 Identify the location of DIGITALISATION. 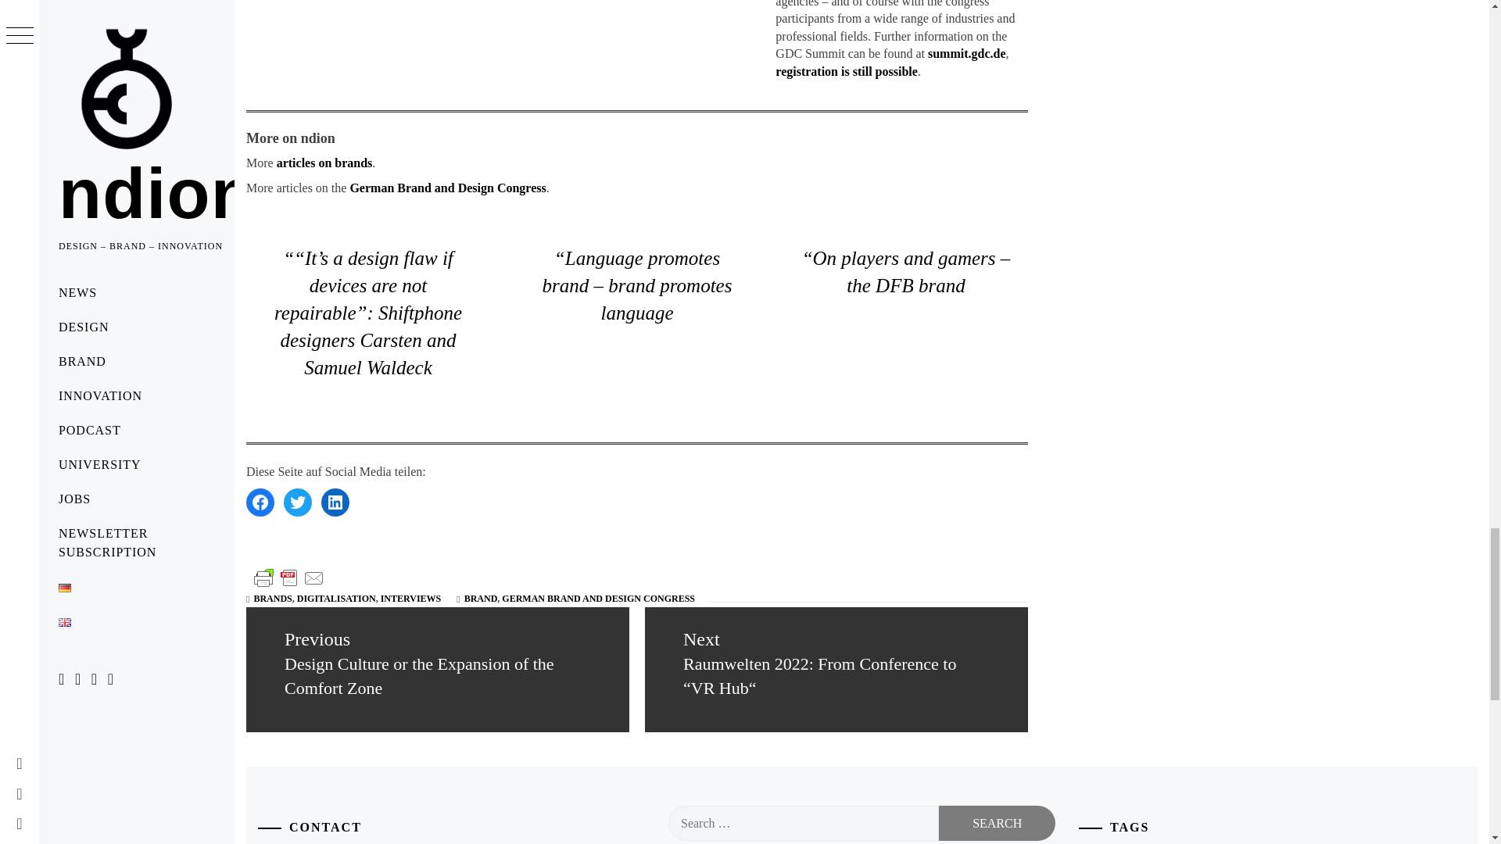
(336, 599).